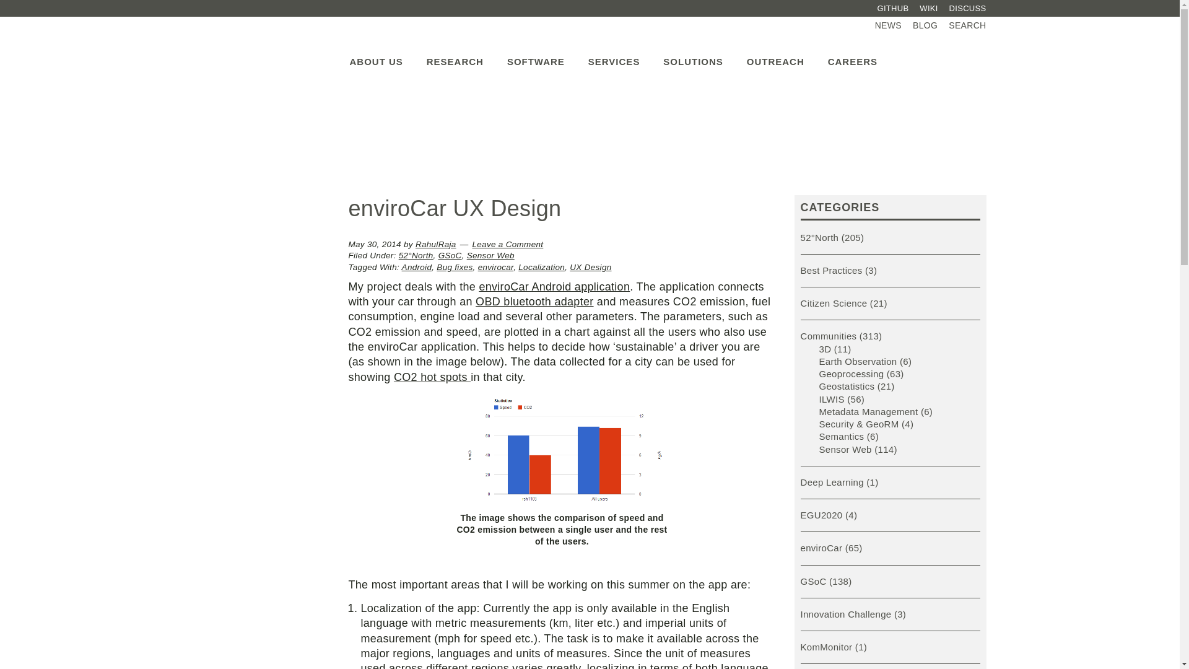  Describe the element at coordinates (852, 55) in the screenshot. I see `CAREERS` at that location.